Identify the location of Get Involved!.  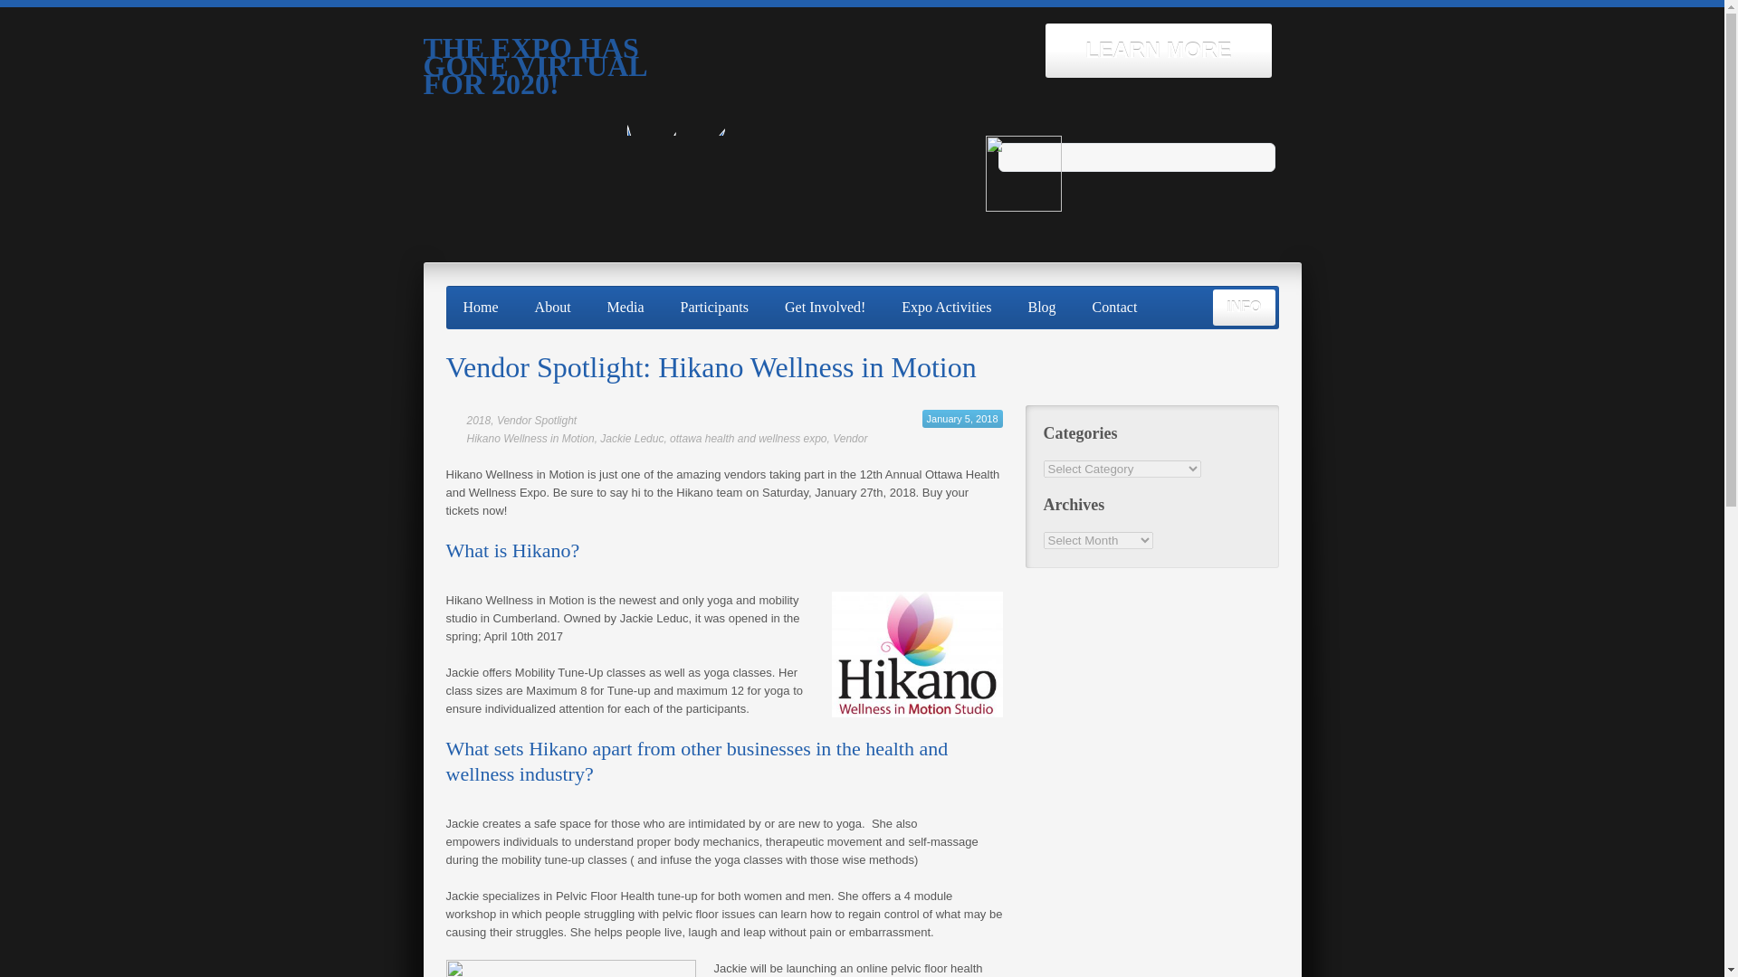
(826, 307).